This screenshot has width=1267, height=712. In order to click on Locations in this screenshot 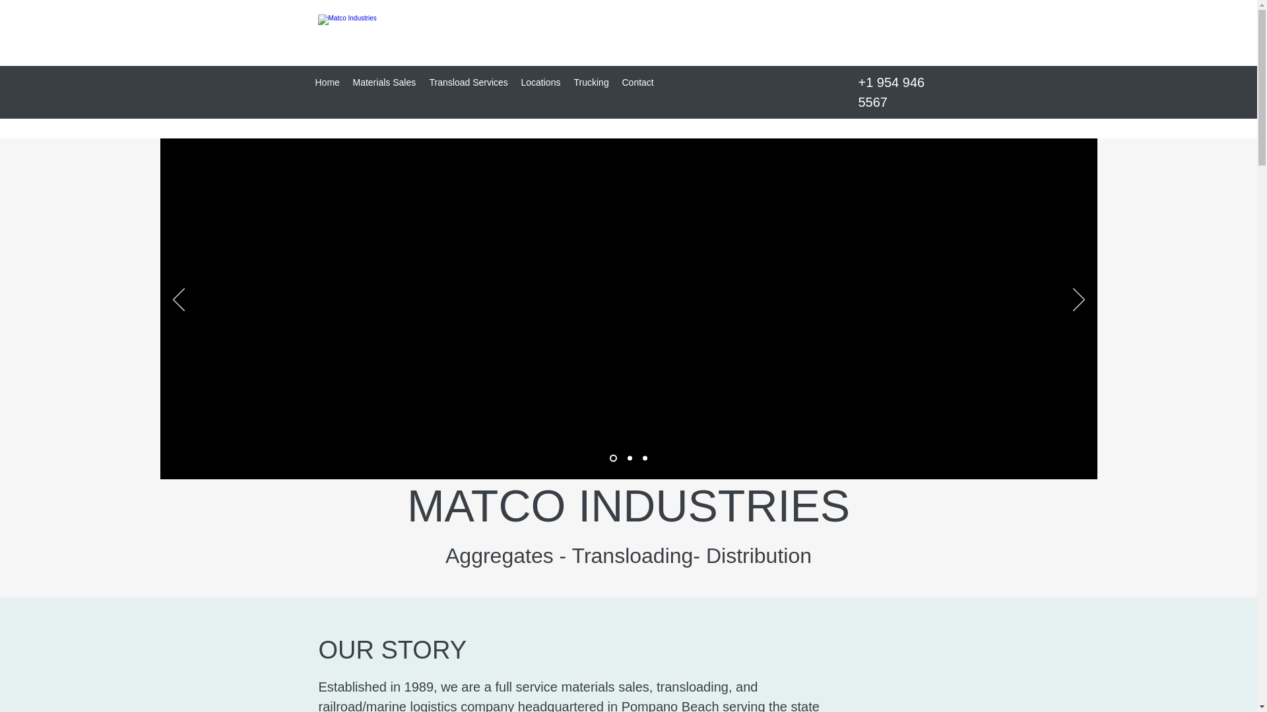, I will do `click(541, 82)`.